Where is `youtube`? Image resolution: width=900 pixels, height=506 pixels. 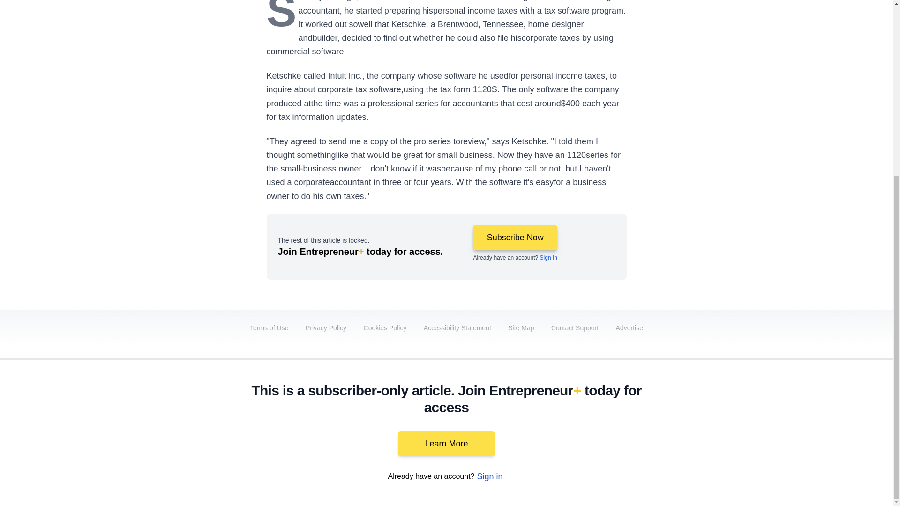
youtube is located at coordinates (615, 427).